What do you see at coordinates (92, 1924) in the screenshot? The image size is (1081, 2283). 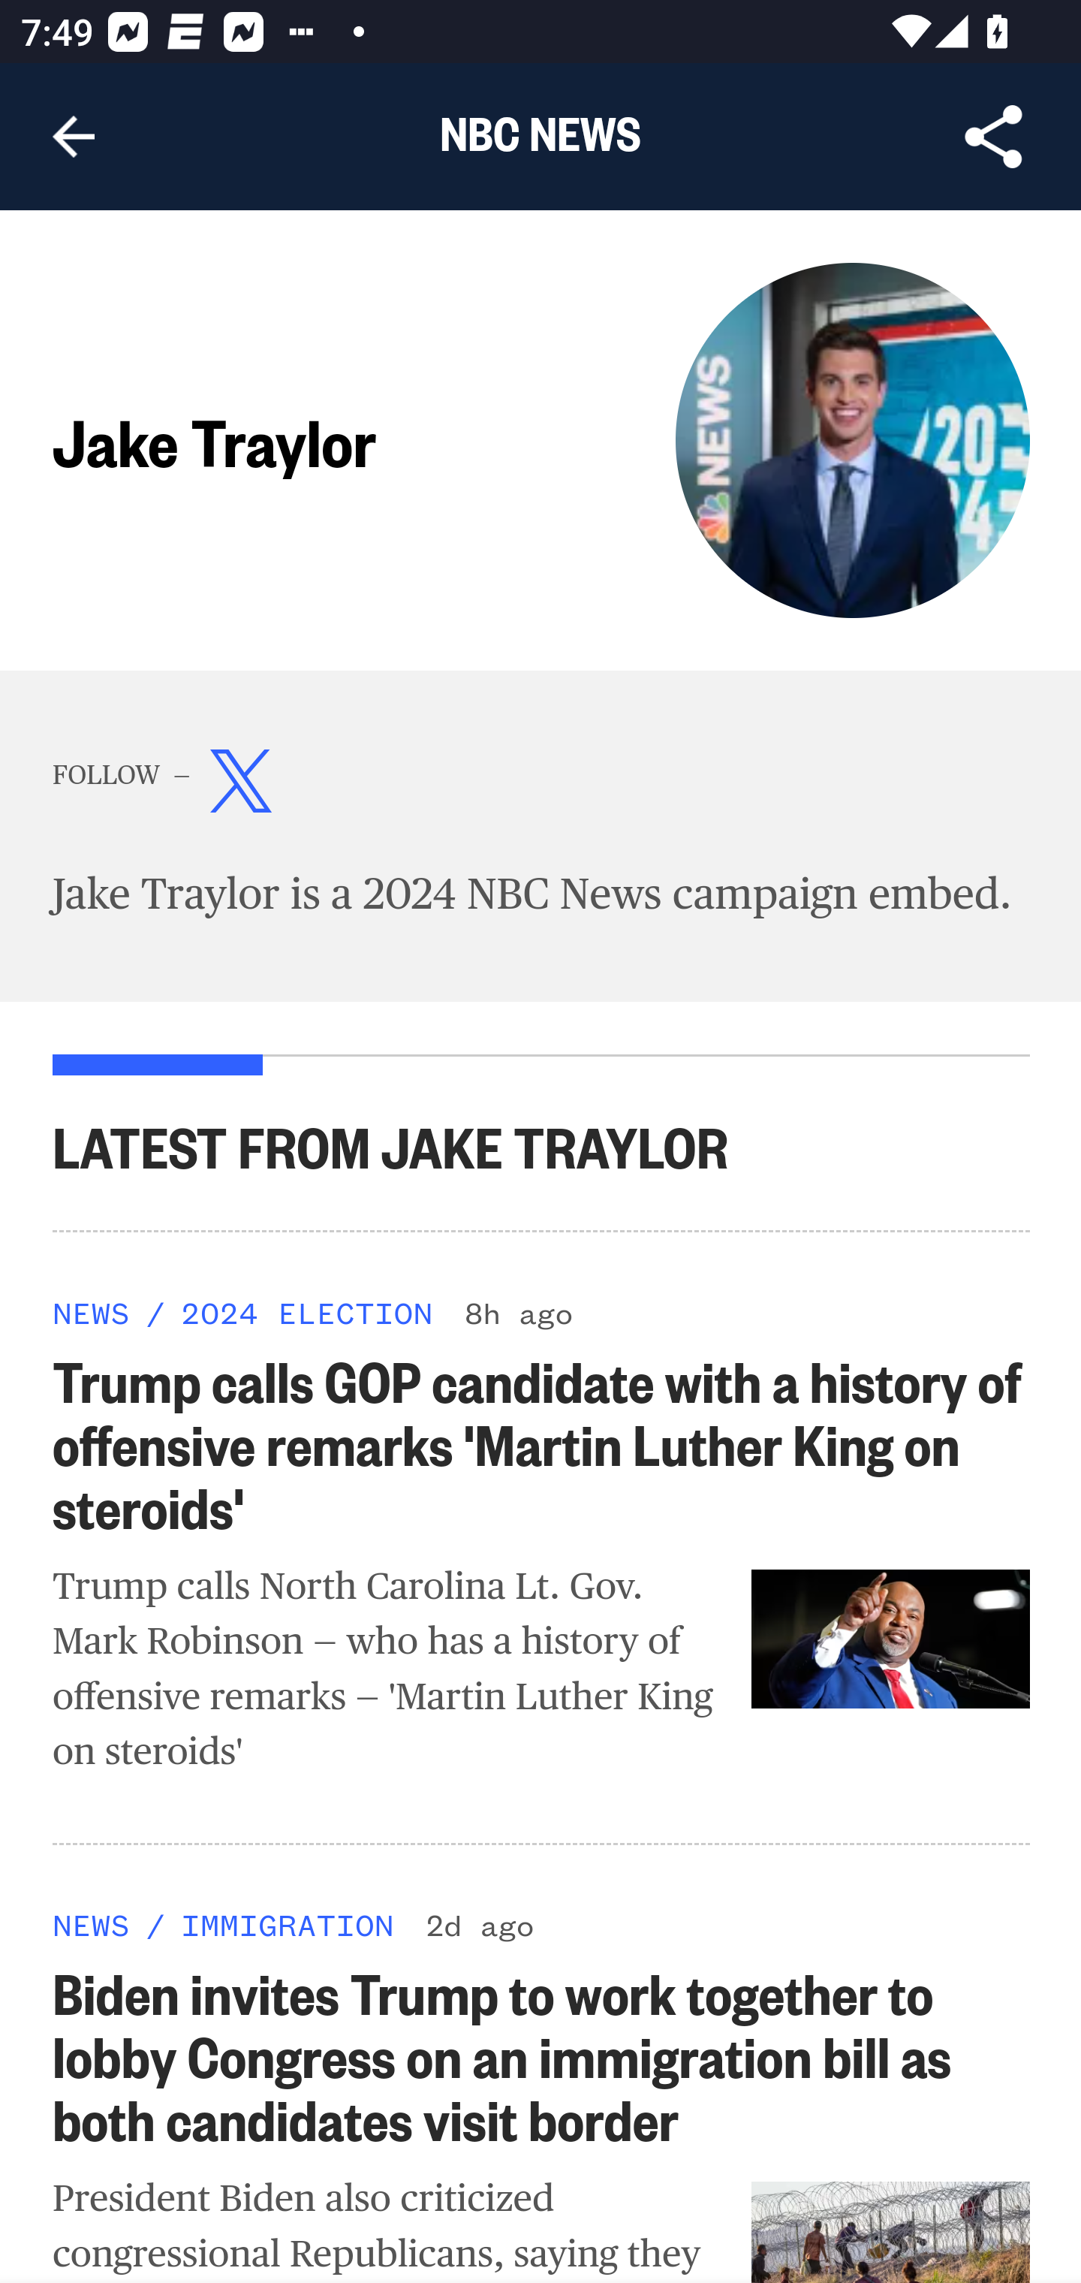 I see `NEWS NEWS NEWS` at bounding box center [92, 1924].